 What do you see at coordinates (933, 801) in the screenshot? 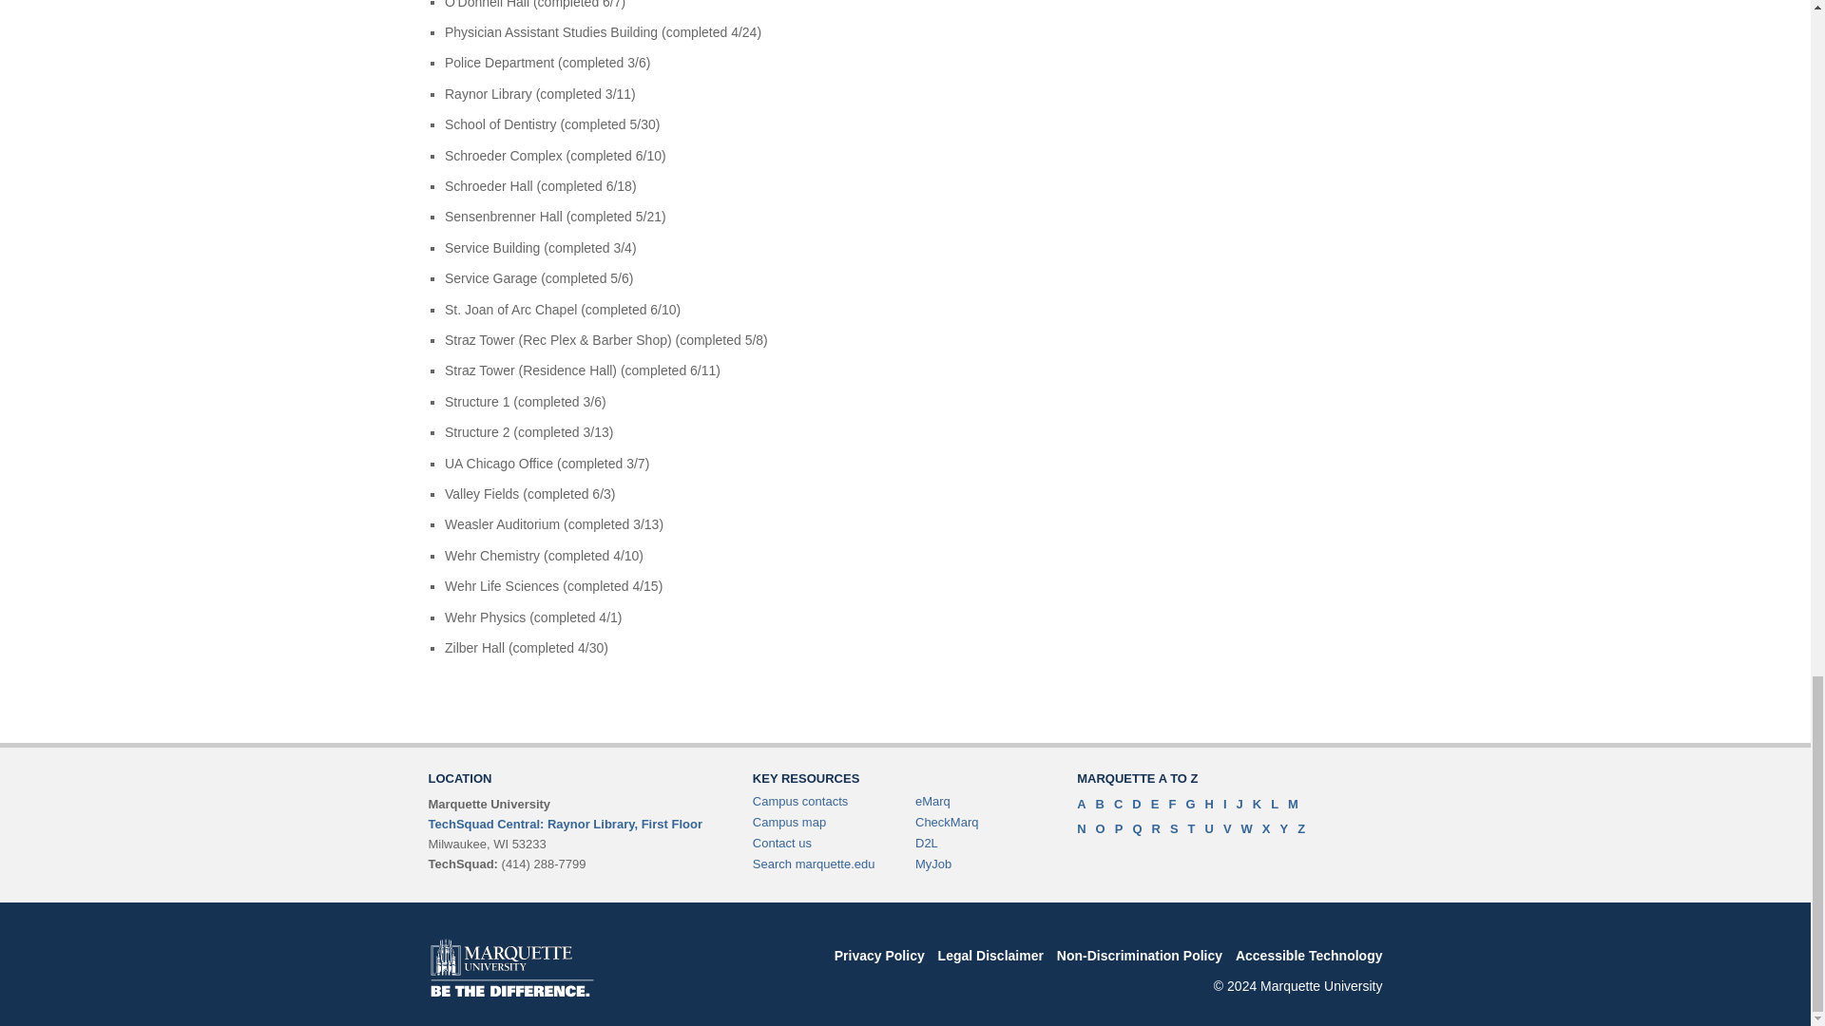
I see `eMarq` at bounding box center [933, 801].